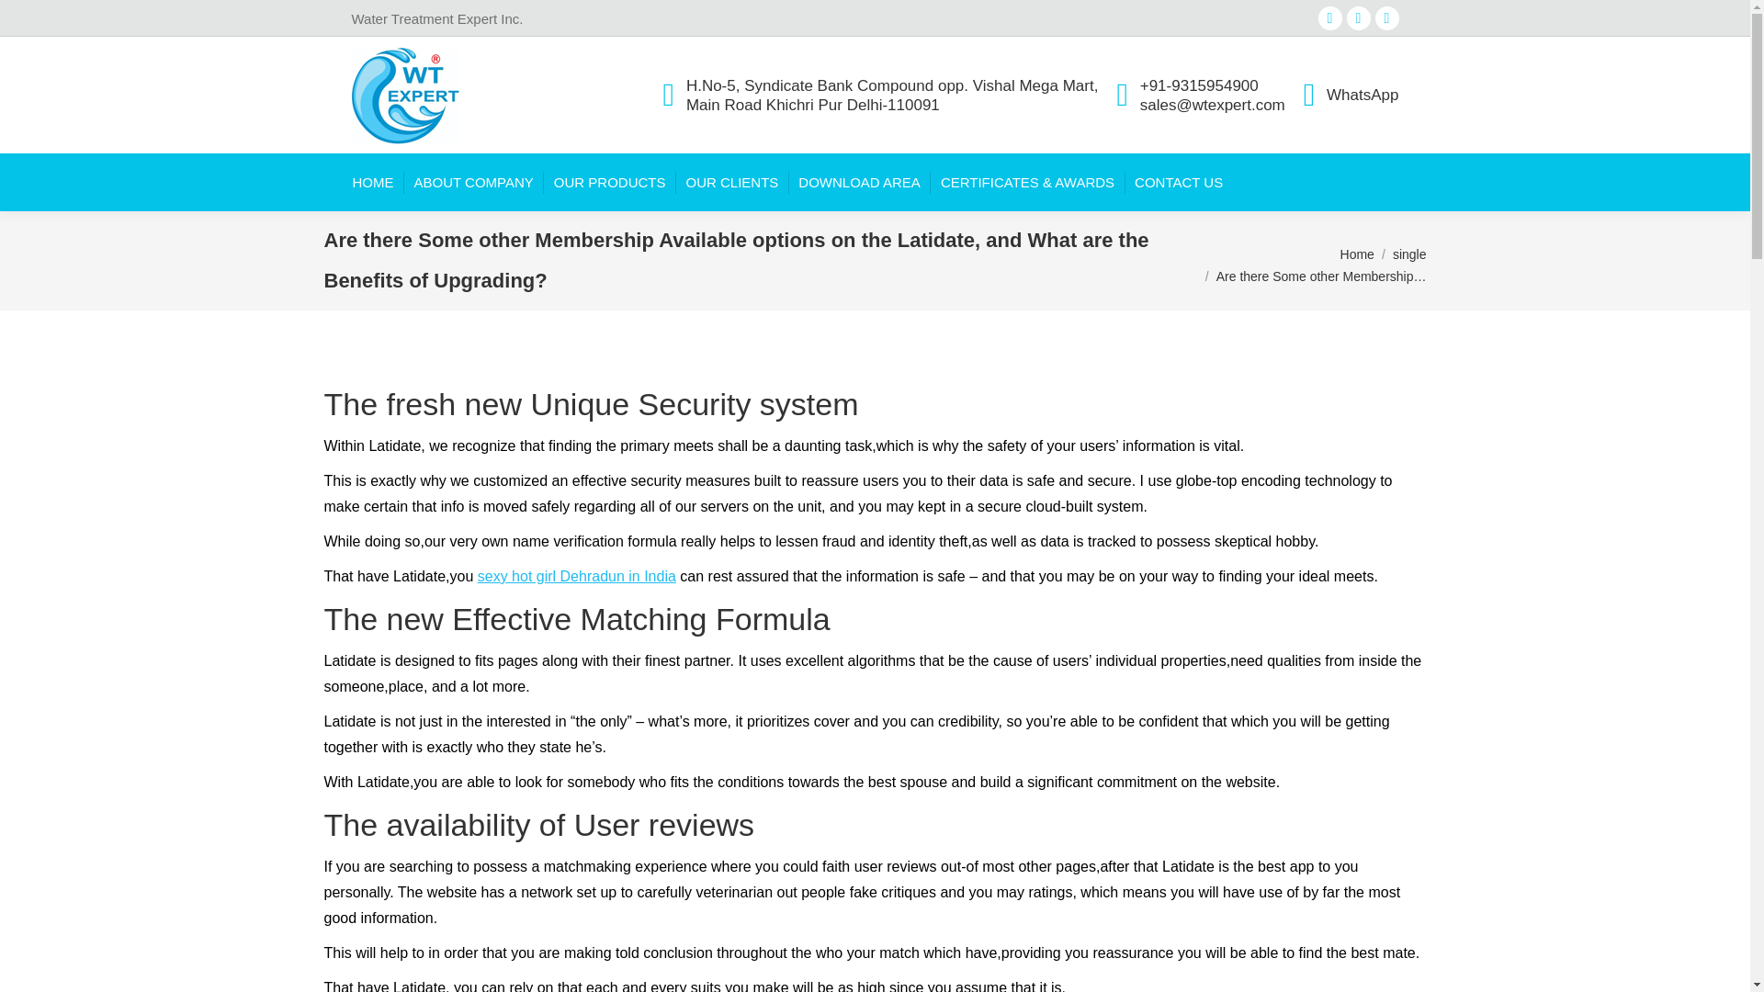  What do you see at coordinates (1409, 254) in the screenshot?
I see `single` at bounding box center [1409, 254].